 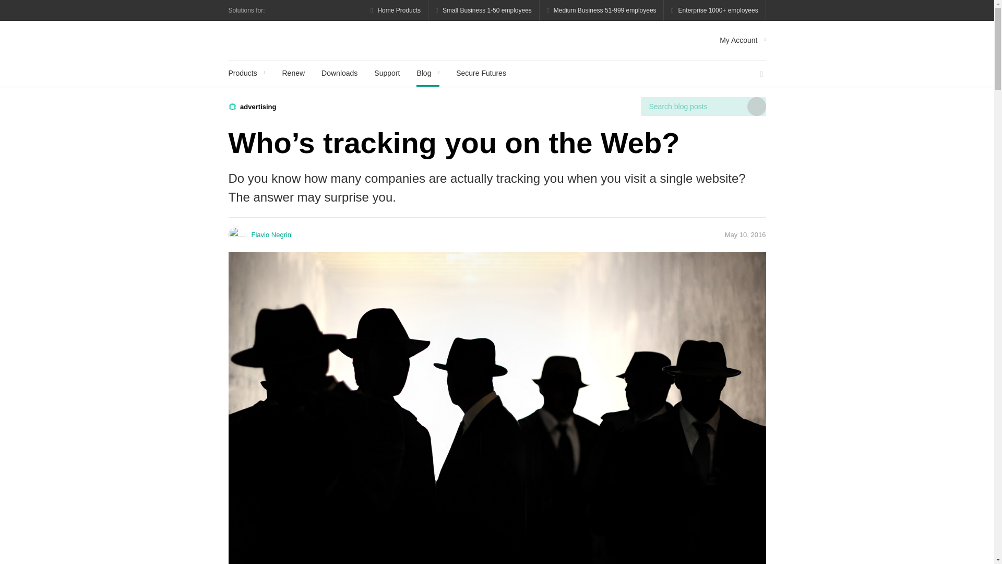 What do you see at coordinates (396, 10) in the screenshot?
I see `Home Products` at bounding box center [396, 10].